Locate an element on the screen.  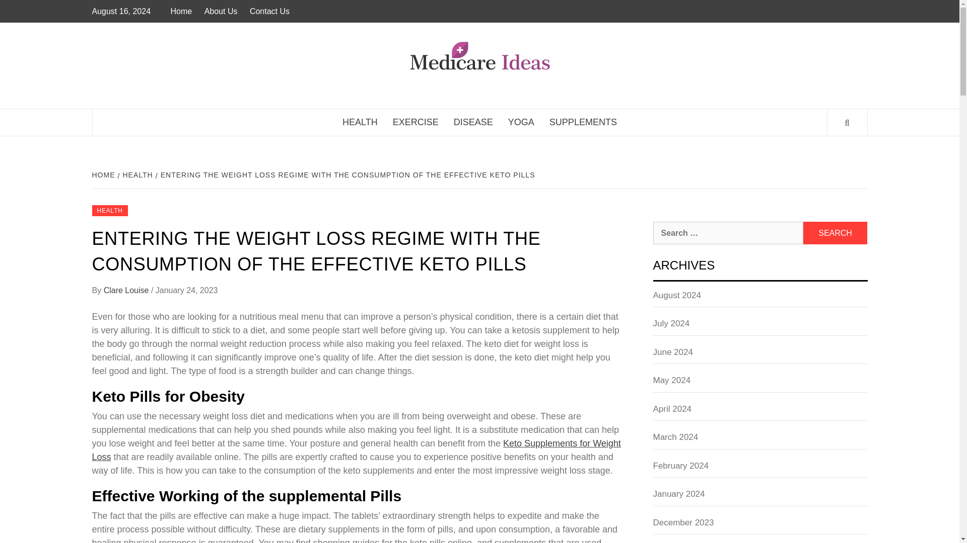
About Us is located at coordinates (221, 11).